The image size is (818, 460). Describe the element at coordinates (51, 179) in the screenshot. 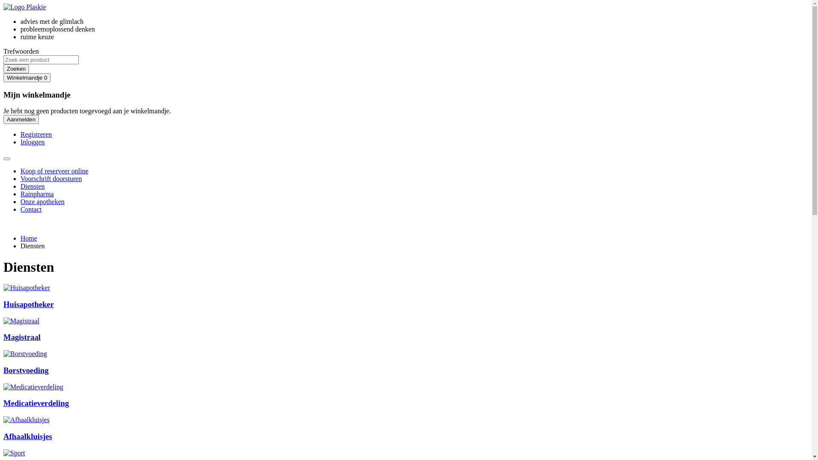

I see `Voorschrift doorsturen` at that location.